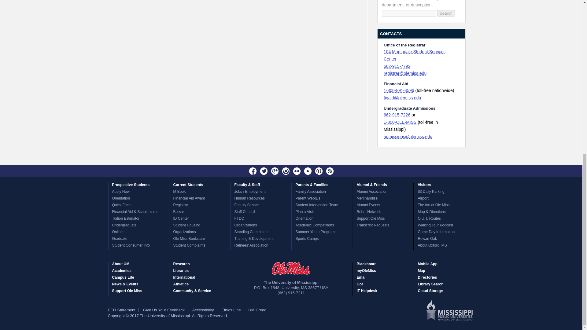  I want to click on Instagram, so click(286, 171).